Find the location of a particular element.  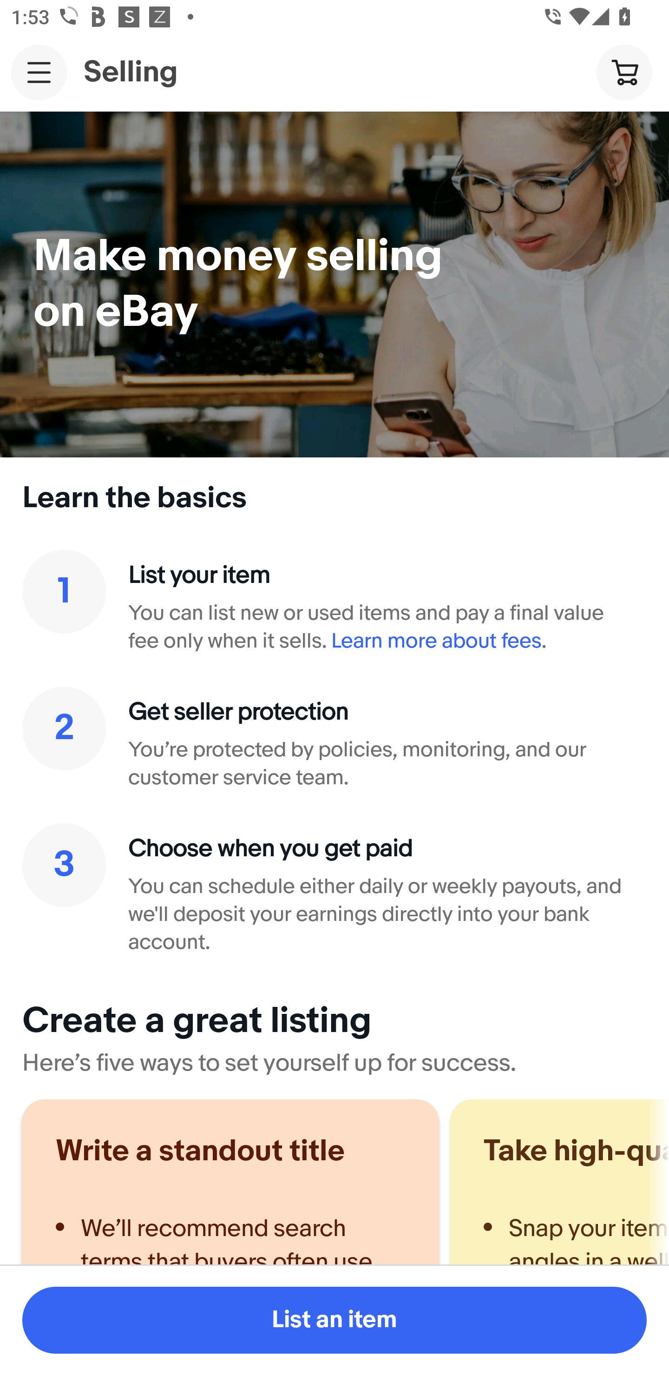

List an item is located at coordinates (334, 1320).